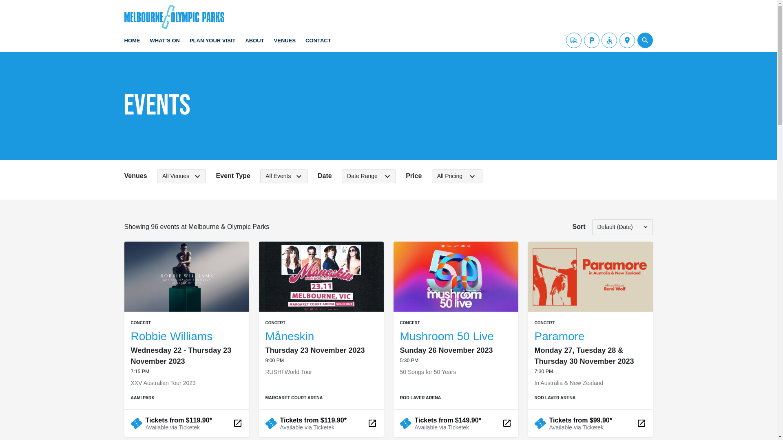  I want to click on Date Range, so click(369, 176).